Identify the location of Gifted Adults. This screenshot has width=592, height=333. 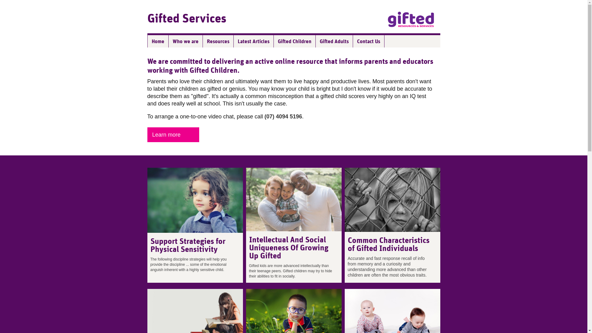
(334, 41).